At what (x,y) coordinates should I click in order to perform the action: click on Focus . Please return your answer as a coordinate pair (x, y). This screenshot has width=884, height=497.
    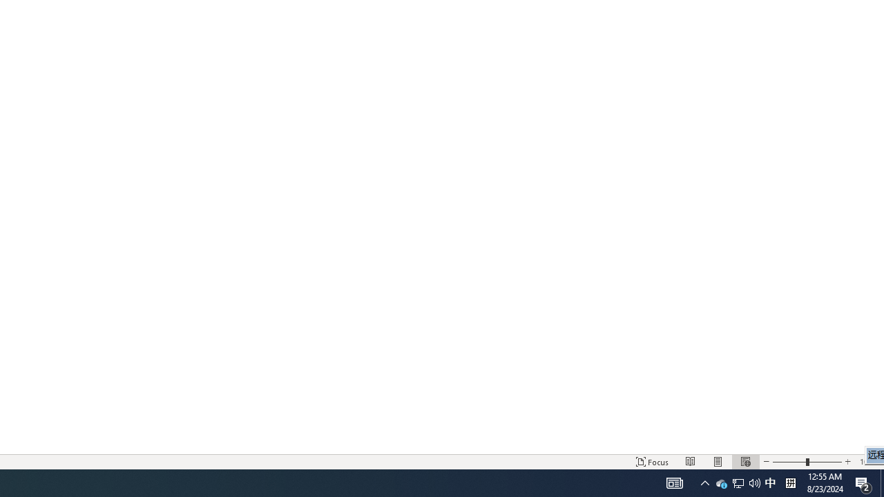
    Looking at the image, I should click on (652, 461).